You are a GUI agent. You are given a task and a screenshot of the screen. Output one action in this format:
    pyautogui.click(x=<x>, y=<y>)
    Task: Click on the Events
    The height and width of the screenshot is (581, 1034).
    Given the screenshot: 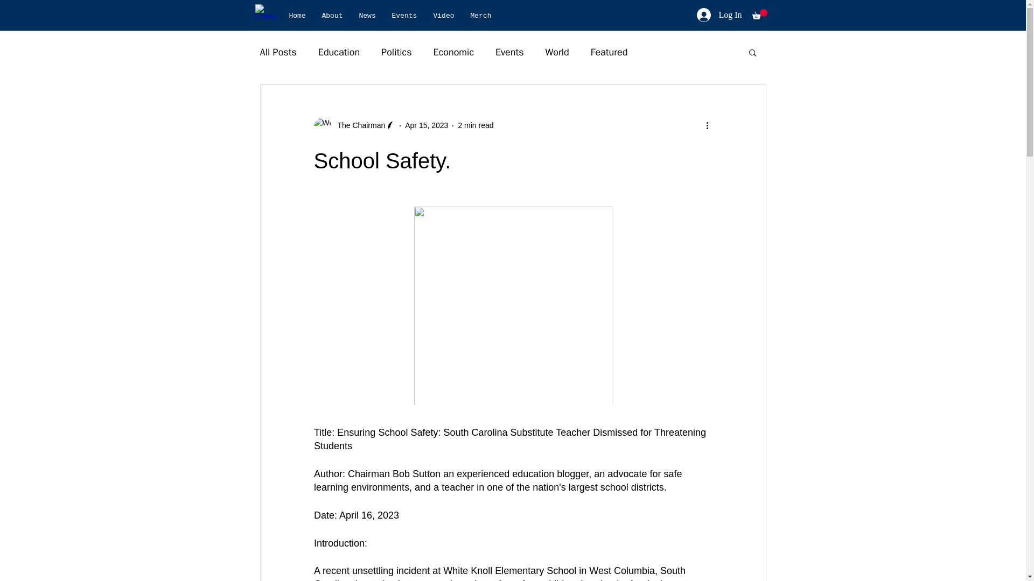 What is the action you would take?
    pyautogui.click(x=509, y=52)
    